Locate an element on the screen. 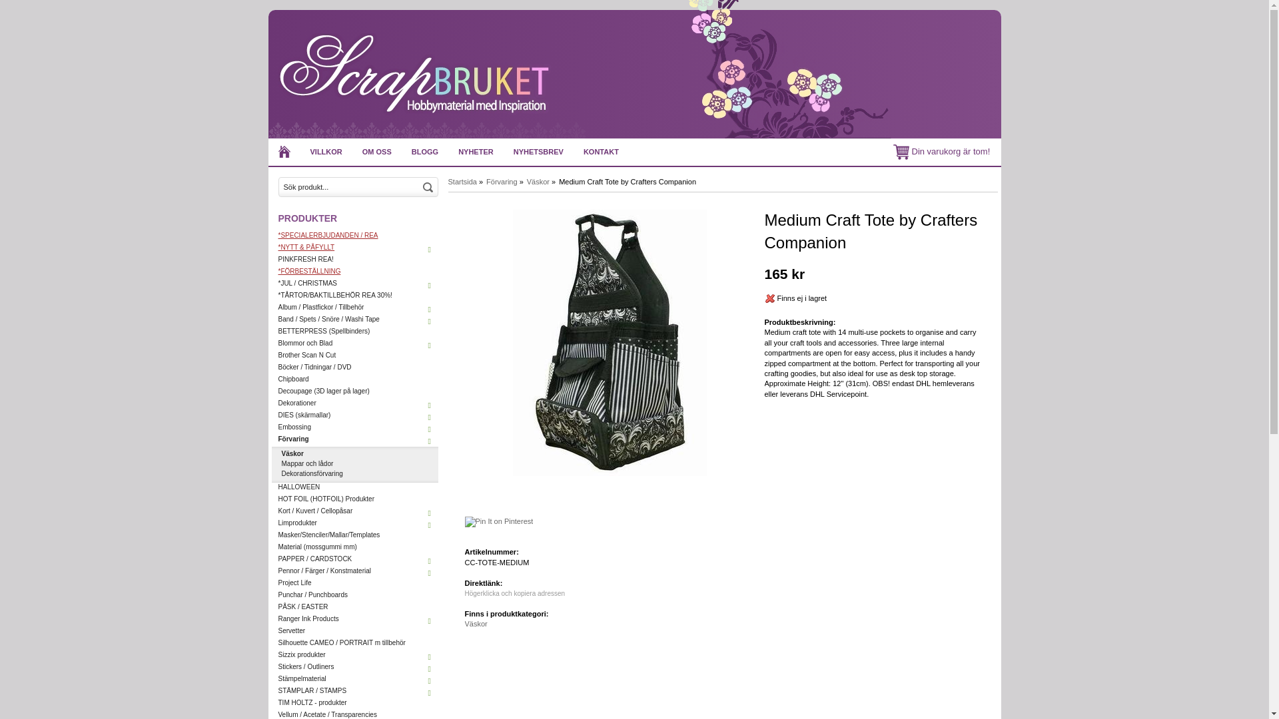 This screenshot has height=719, width=1279. KONTAKT is located at coordinates (601, 152).